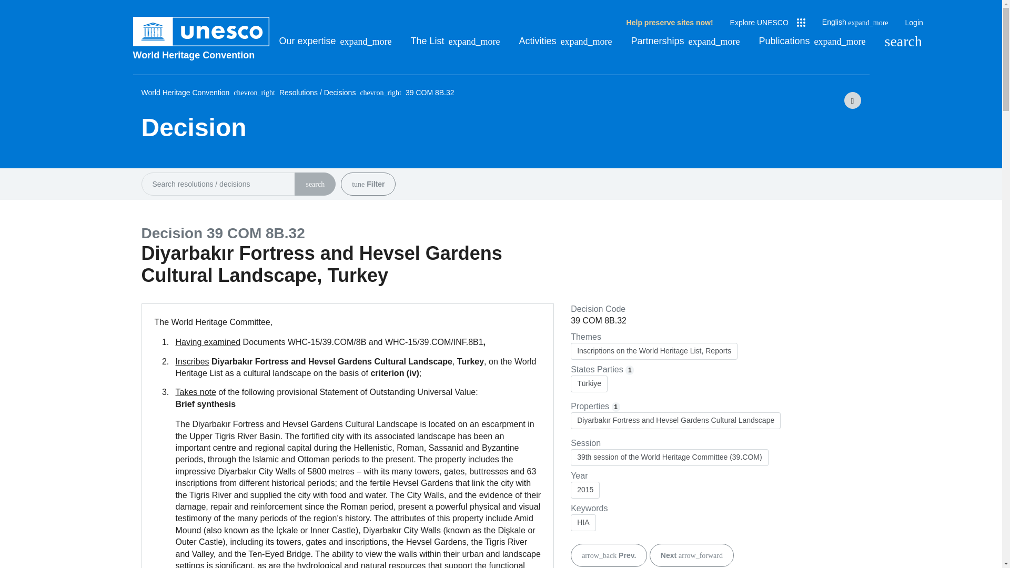 Image resolution: width=1010 pixels, height=568 pixels. Describe the element at coordinates (855, 22) in the screenshot. I see `English` at that location.